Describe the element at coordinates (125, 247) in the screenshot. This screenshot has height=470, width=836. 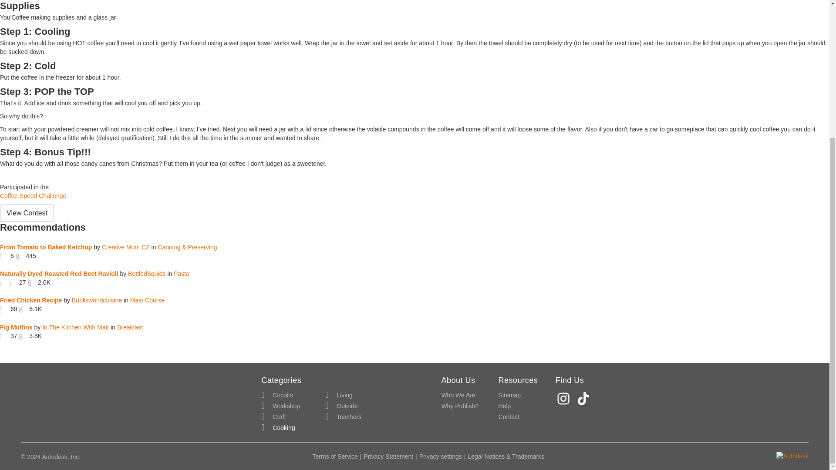
I see `Creative Mom CZ` at that location.